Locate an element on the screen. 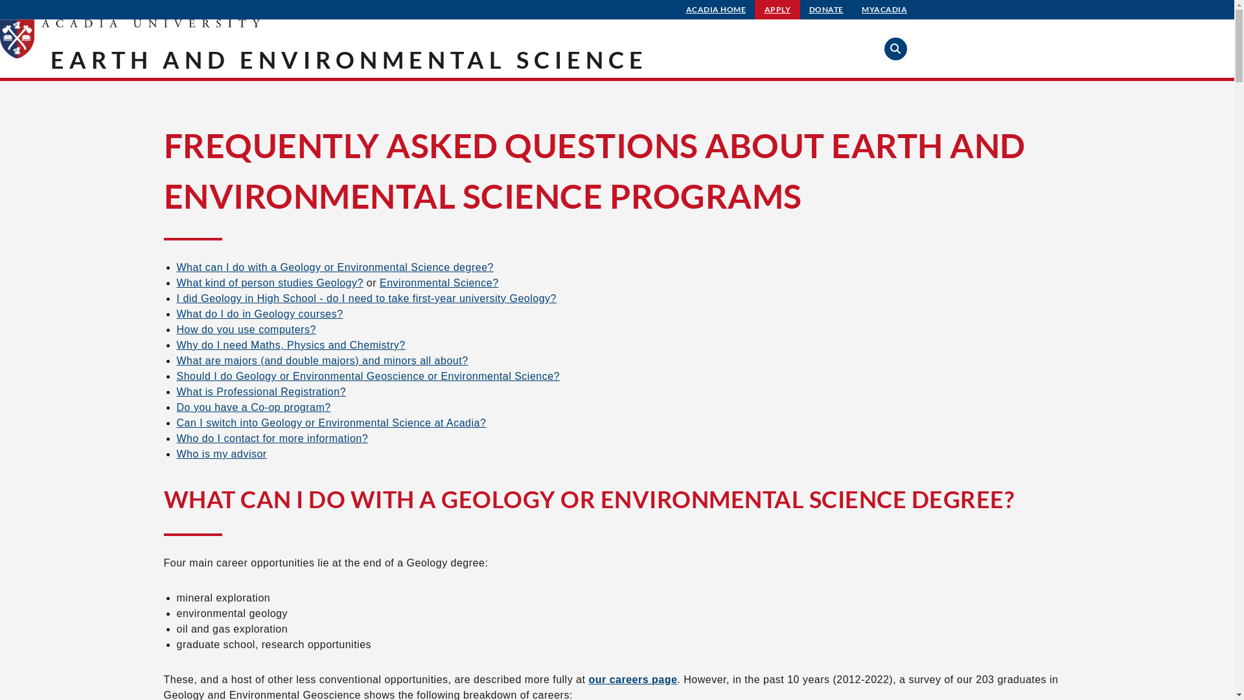 The image size is (1244, 700). MYACADIA is located at coordinates (884, 10).